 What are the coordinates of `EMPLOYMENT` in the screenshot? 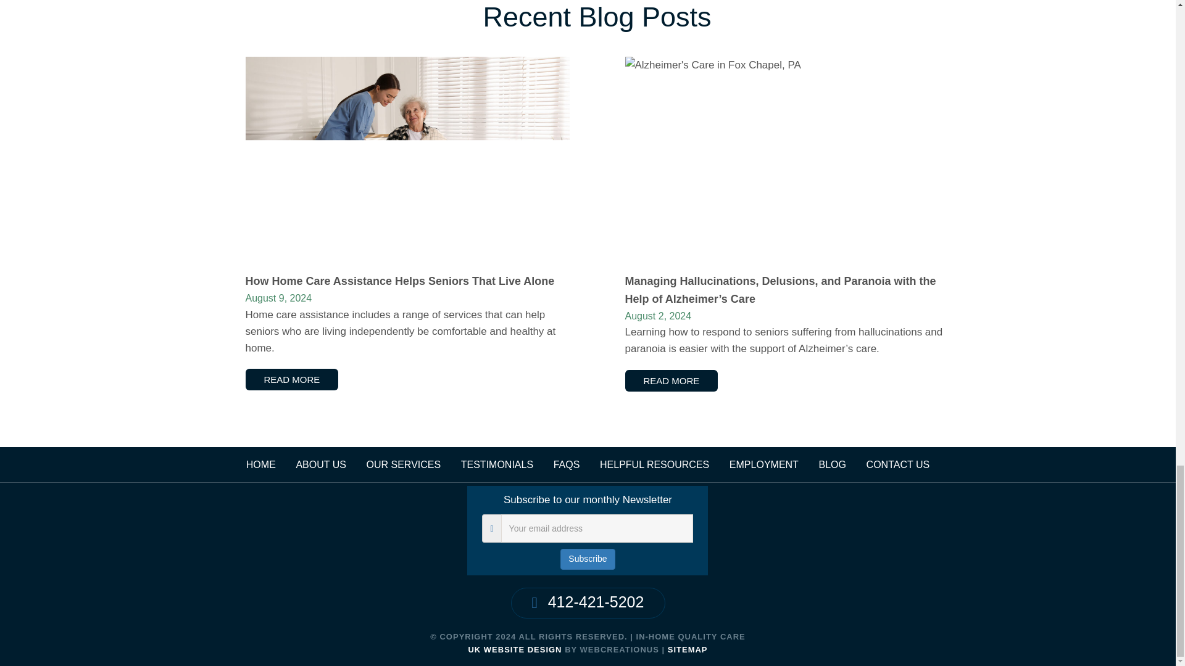 It's located at (764, 465).